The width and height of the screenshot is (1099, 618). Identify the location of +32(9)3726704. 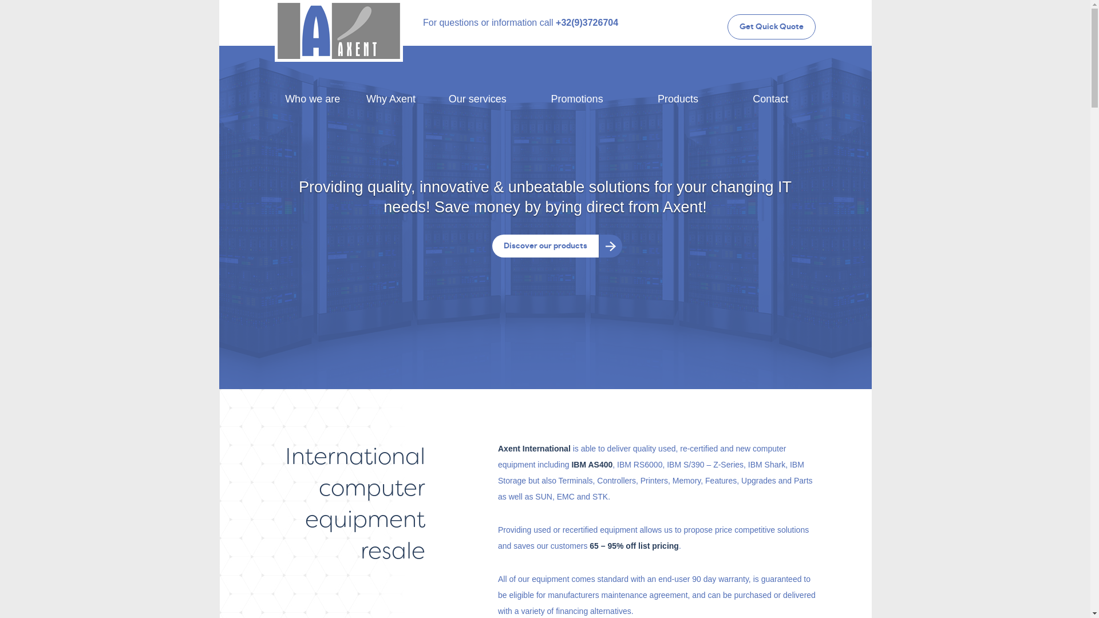
(587, 23).